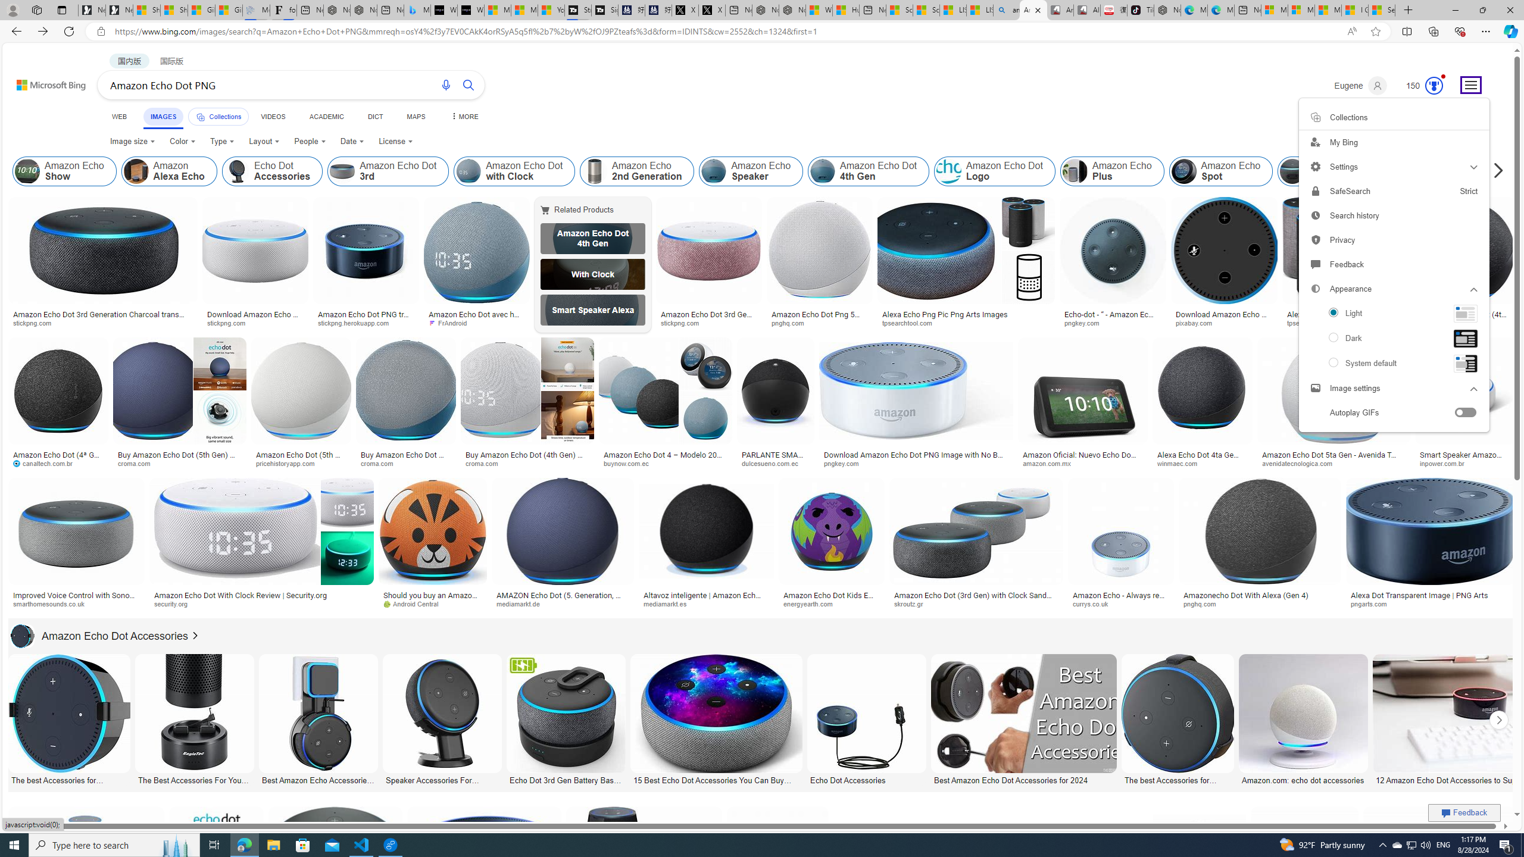  Describe the element at coordinates (1394, 364) in the screenshot. I see `System default` at that location.